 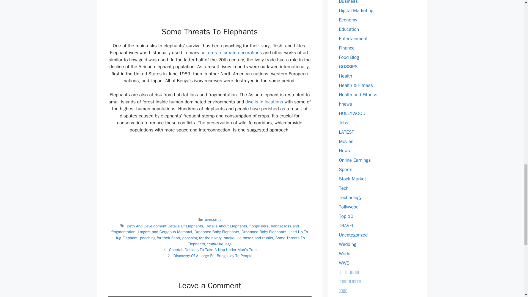 What do you see at coordinates (248, 238) in the screenshot?
I see `snake-like noses and trunks` at bounding box center [248, 238].